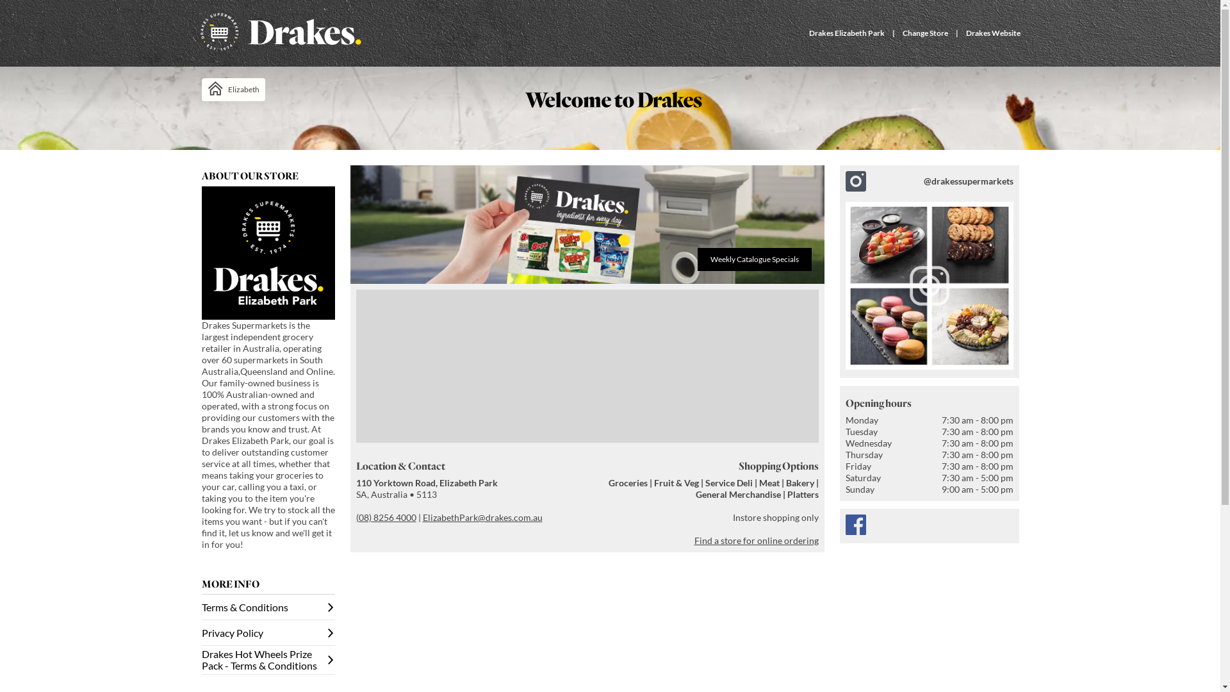 This screenshot has width=1230, height=692. What do you see at coordinates (268, 607) in the screenshot?
I see `Terms & Conditions` at bounding box center [268, 607].